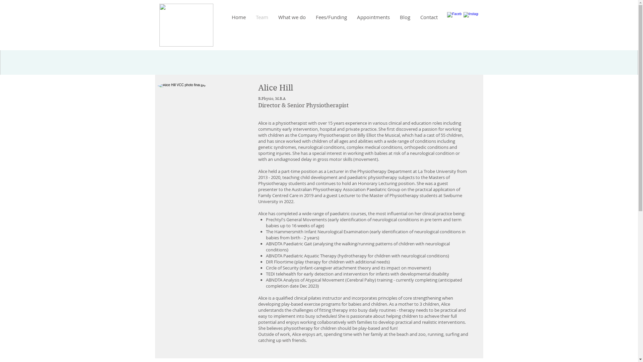 The image size is (643, 362). What do you see at coordinates (262, 17) in the screenshot?
I see `Team` at bounding box center [262, 17].